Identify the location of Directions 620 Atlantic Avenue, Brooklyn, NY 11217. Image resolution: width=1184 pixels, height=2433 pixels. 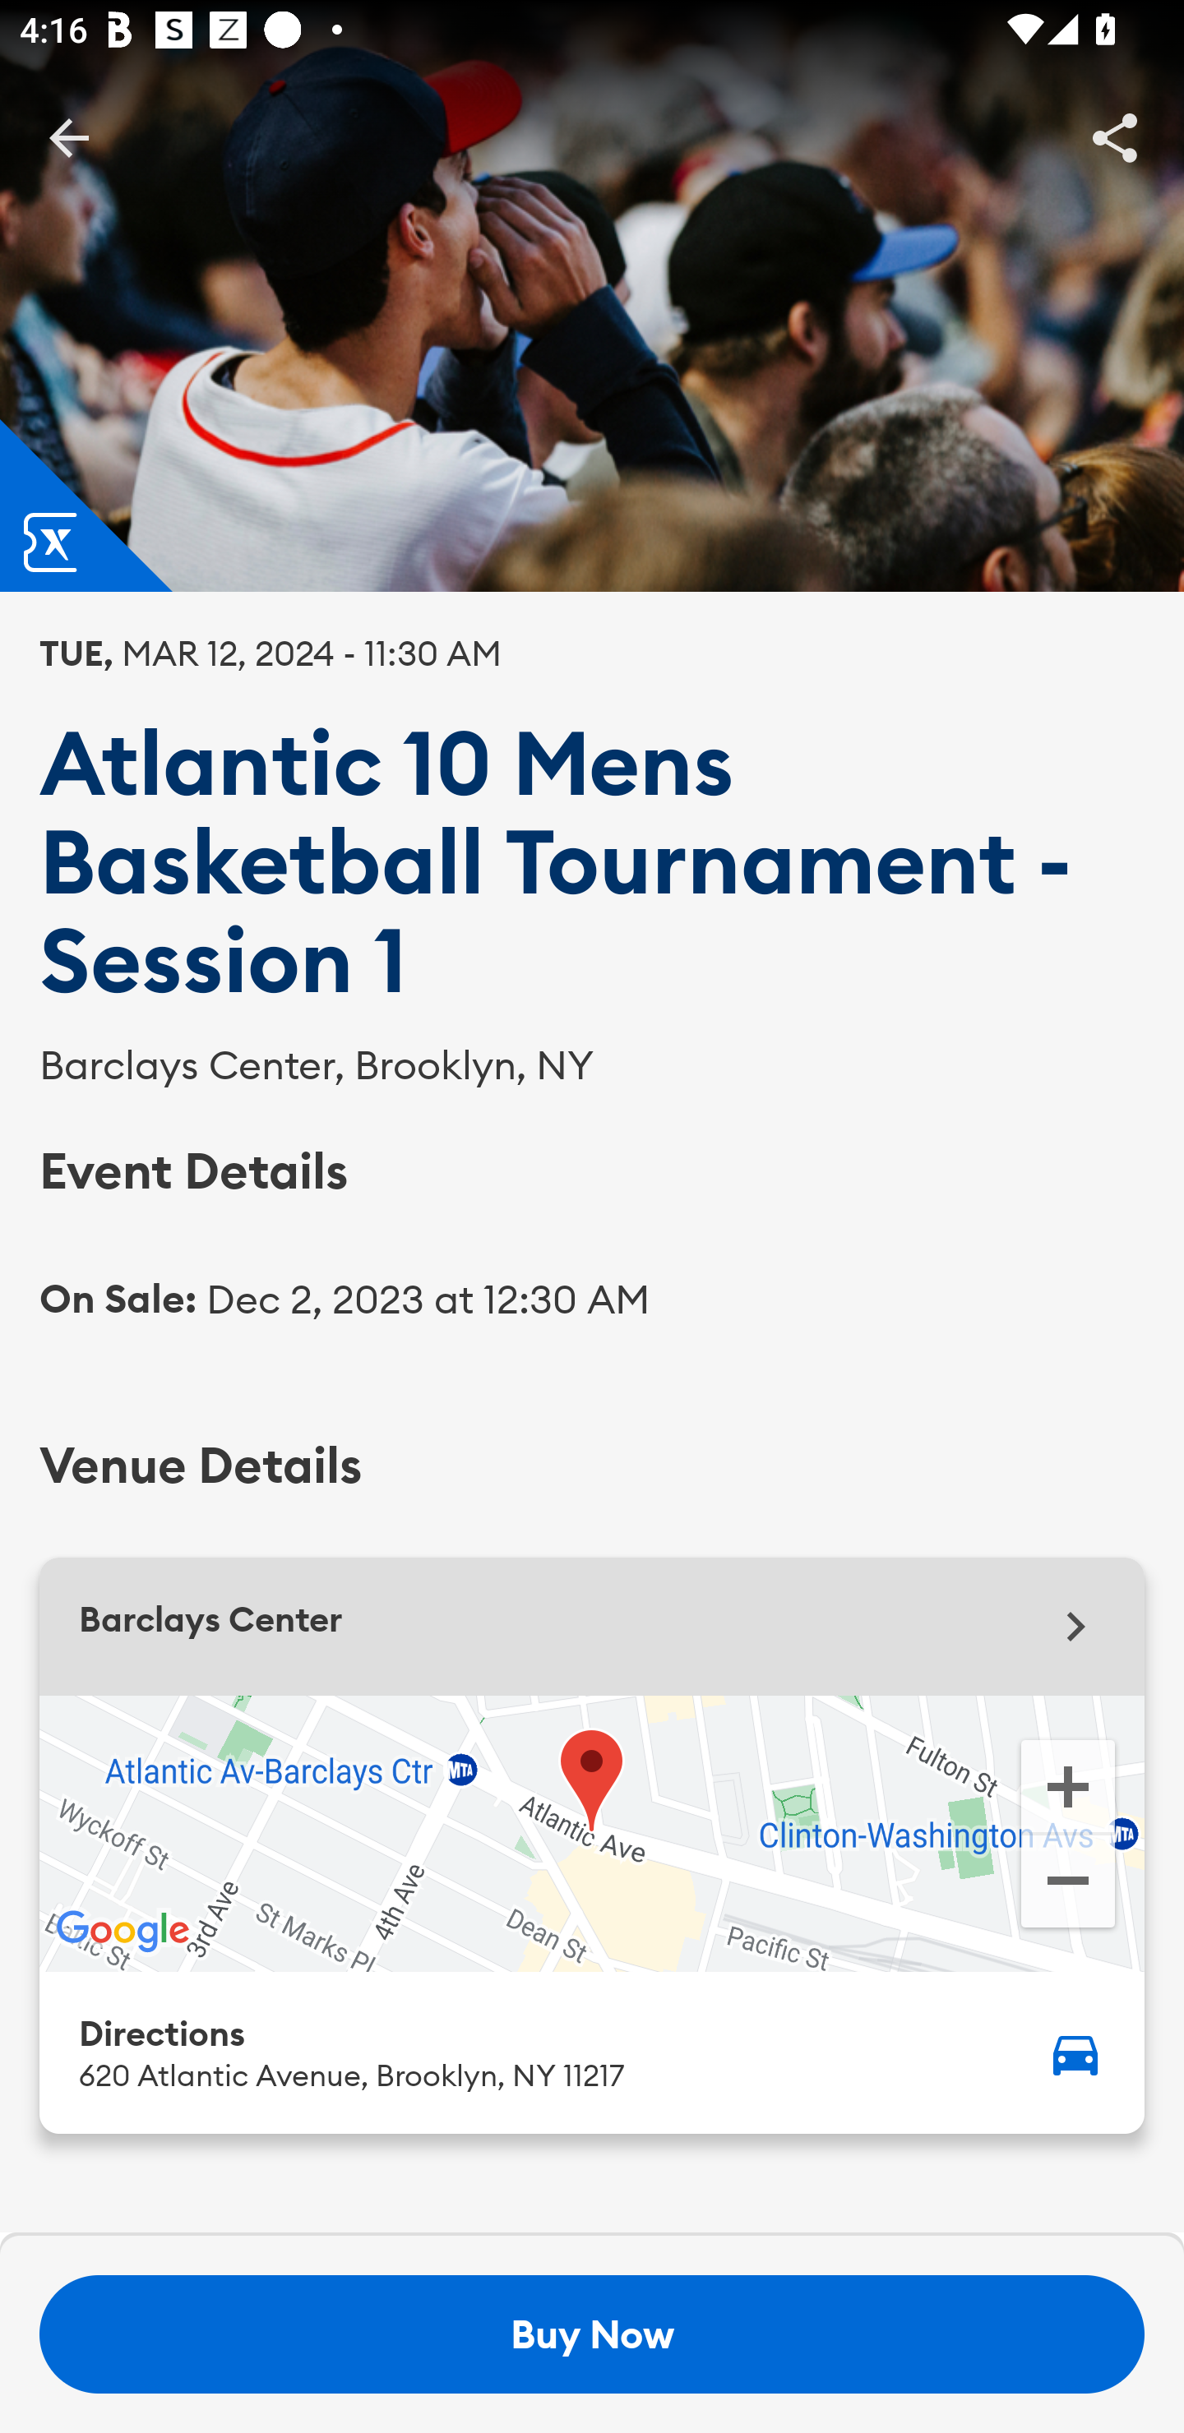
(592, 2052).